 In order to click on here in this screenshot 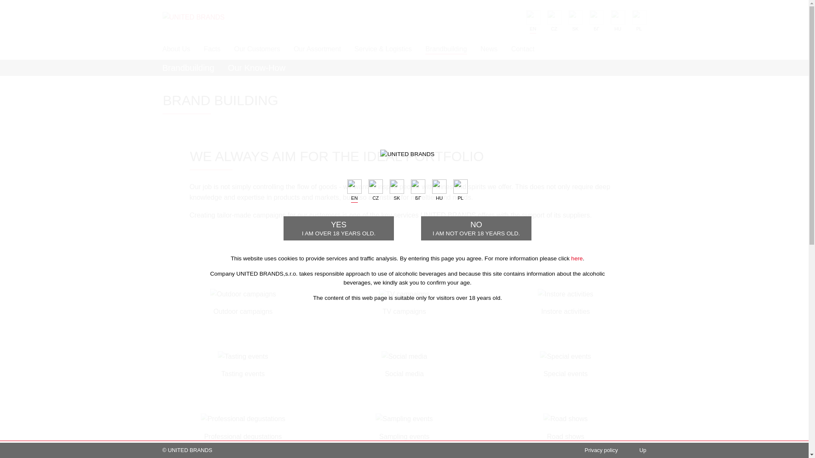, I will do `click(176, 49)`.